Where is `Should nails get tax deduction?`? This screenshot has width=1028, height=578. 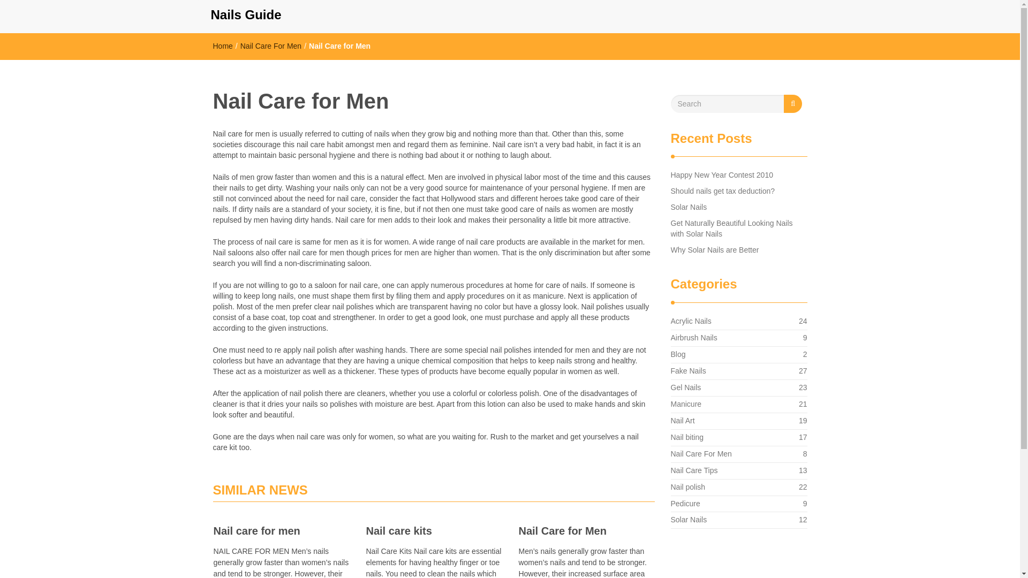 Should nails get tax deduction? is located at coordinates (271, 45).